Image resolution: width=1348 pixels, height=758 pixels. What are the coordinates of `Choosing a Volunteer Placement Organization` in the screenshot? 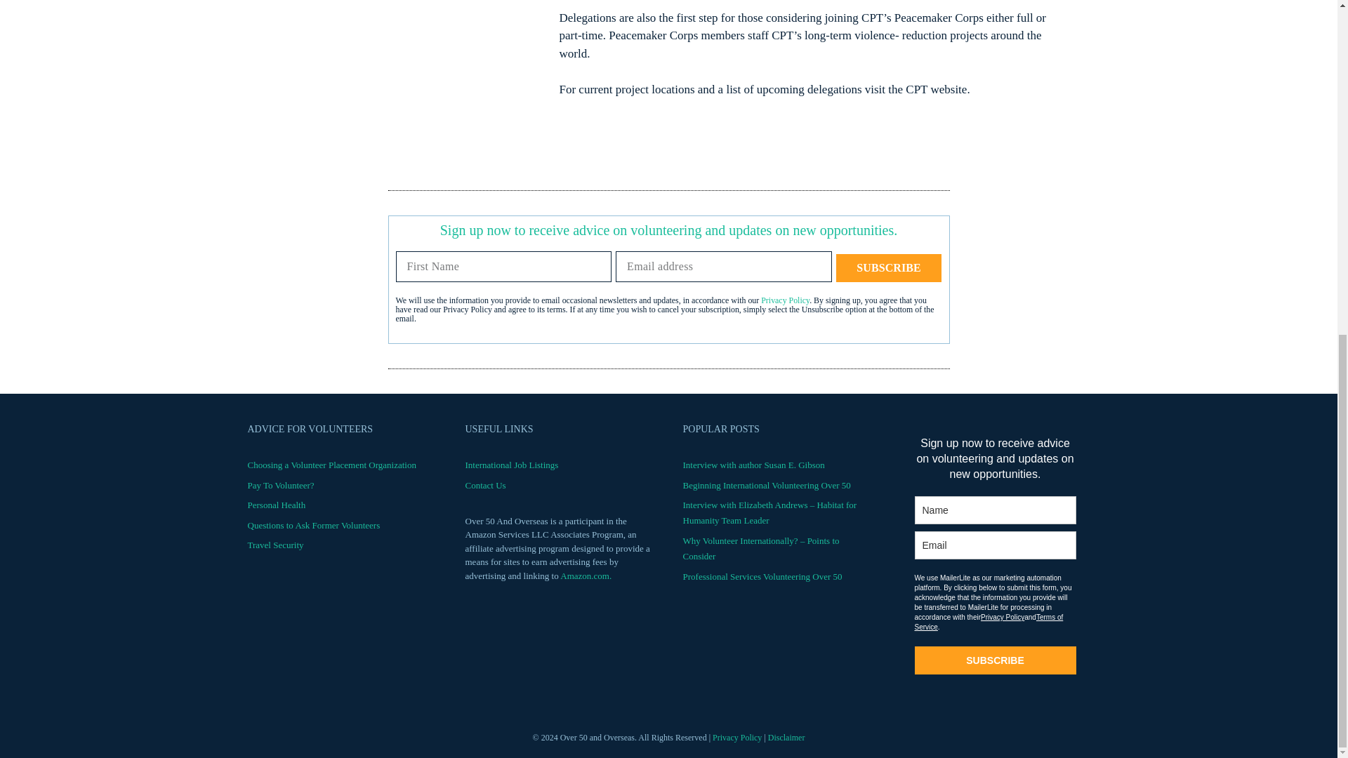 It's located at (331, 465).